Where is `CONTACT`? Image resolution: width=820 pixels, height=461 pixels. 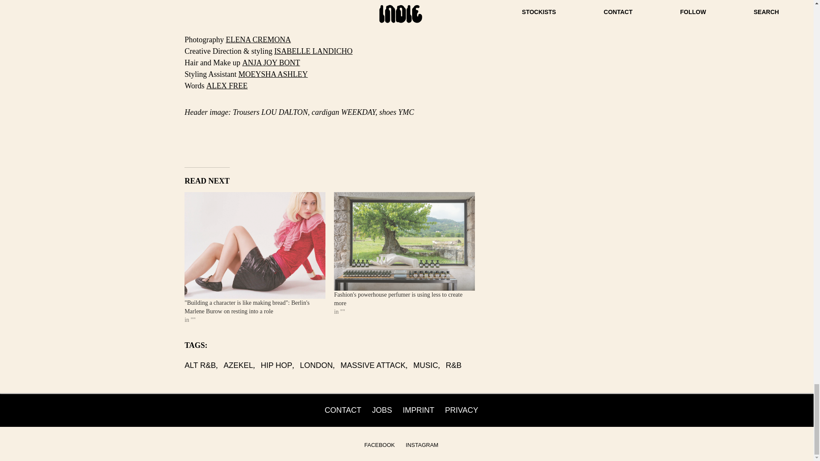 CONTACT is located at coordinates (343, 410).